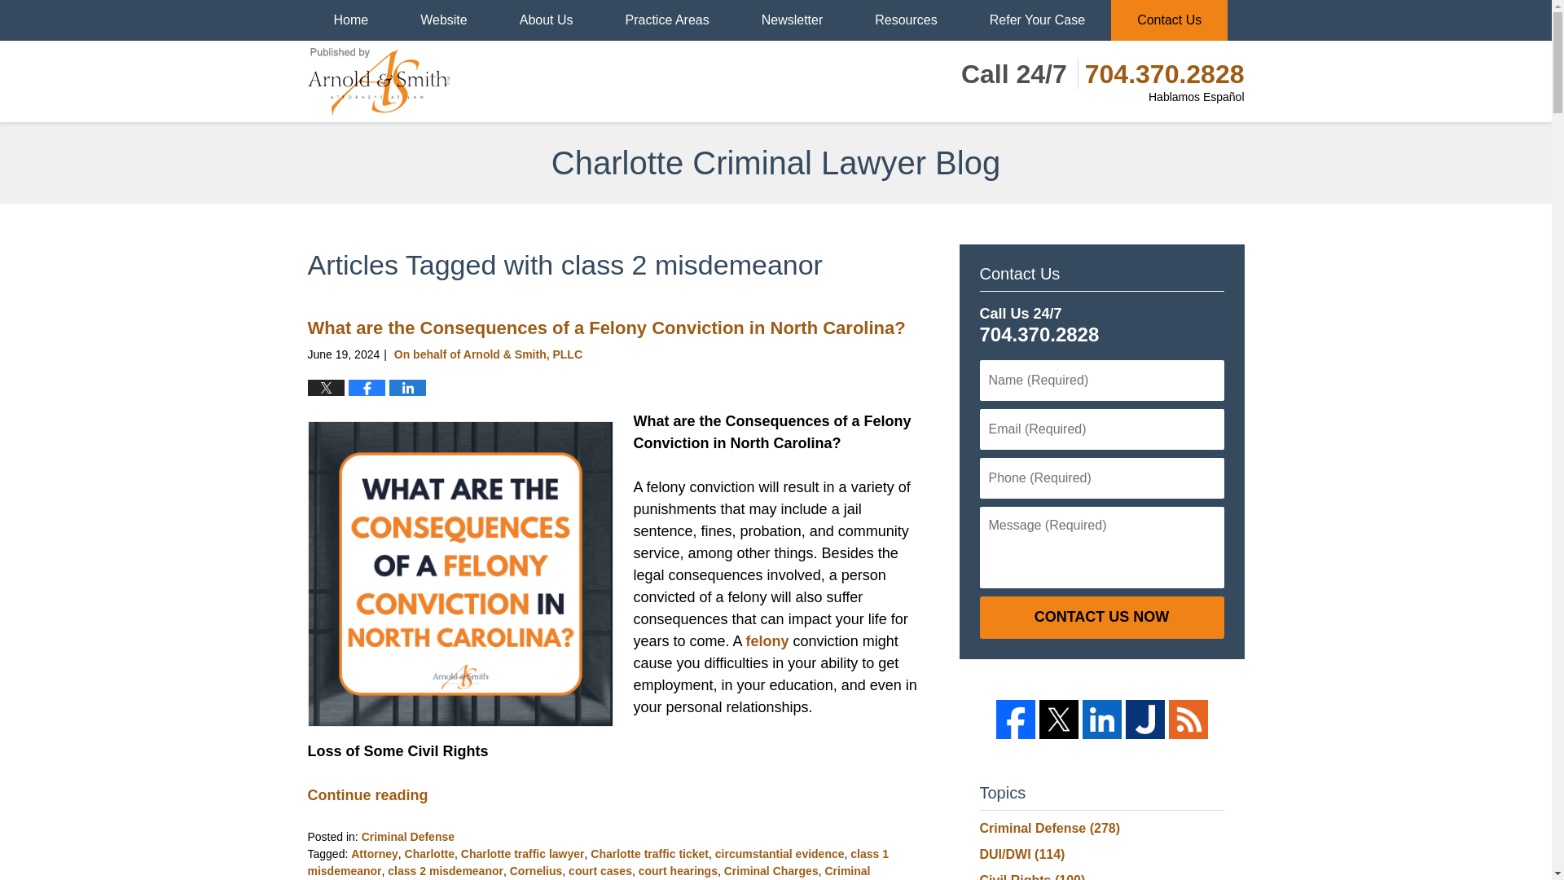 This screenshot has height=880, width=1564. What do you see at coordinates (599, 862) in the screenshot?
I see `class 1 misdemeanor` at bounding box center [599, 862].